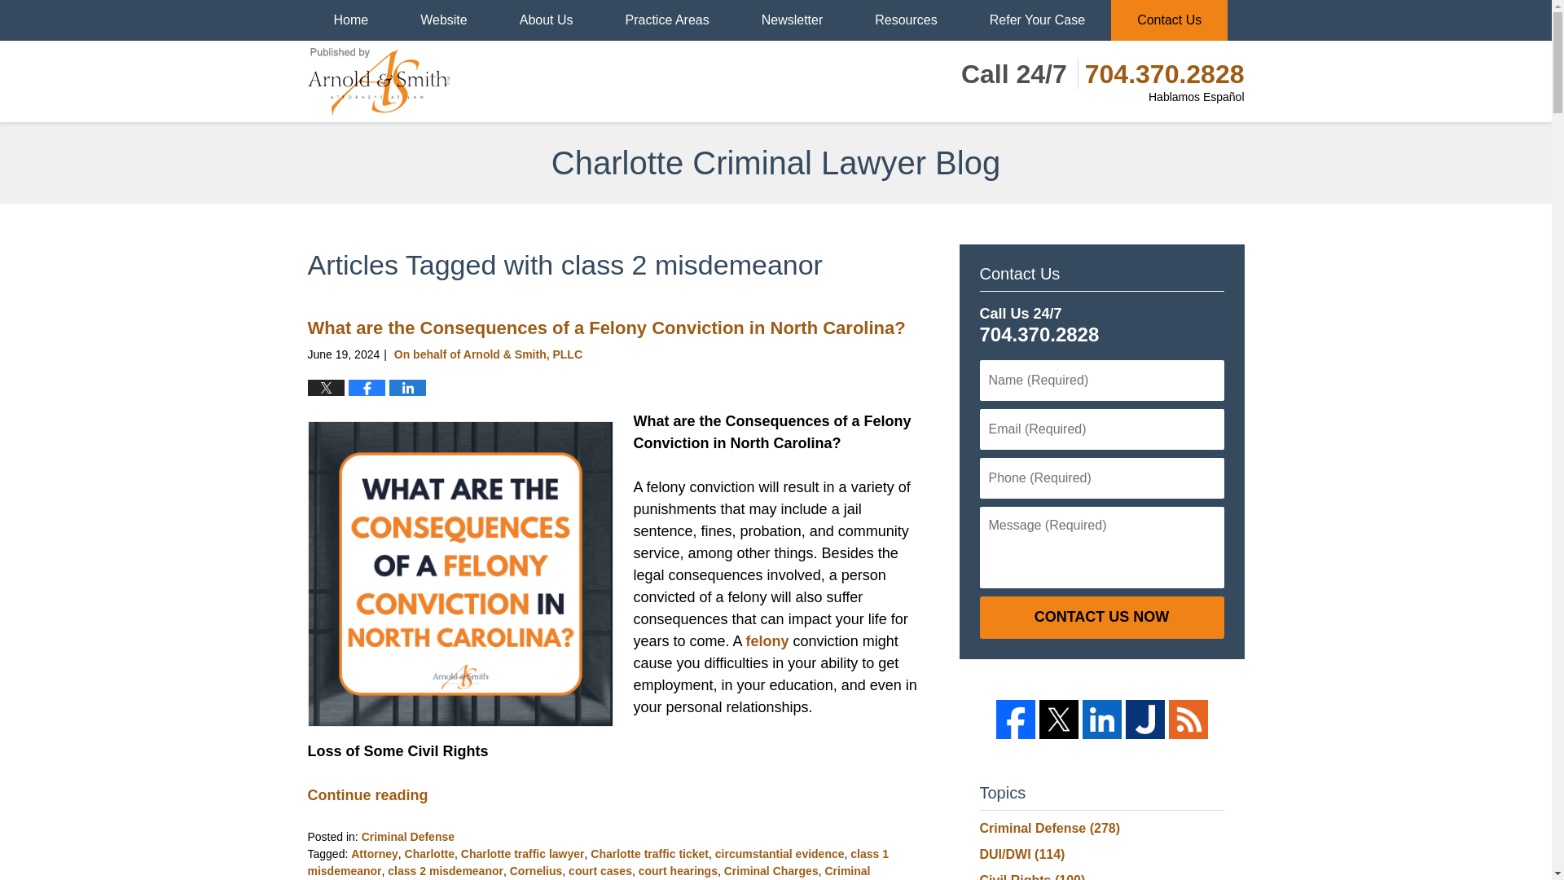 This screenshot has height=880, width=1564. What do you see at coordinates (599, 862) in the screenshot?
I see `class 1 misdemeanor` at bounding box center [599, 862].